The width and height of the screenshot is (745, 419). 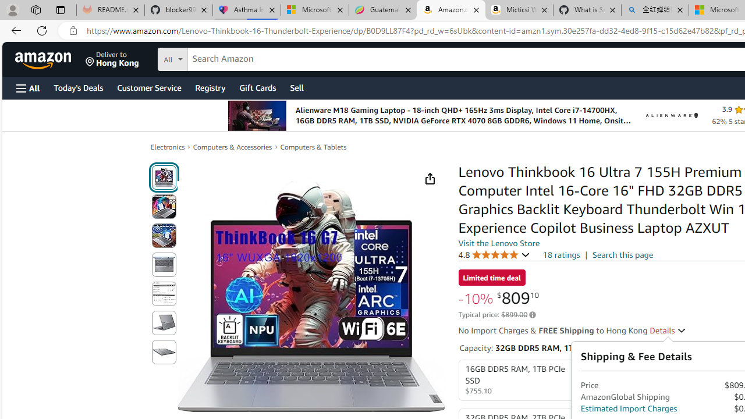 I want to click on Open Menu, so click(x=28, y=88).